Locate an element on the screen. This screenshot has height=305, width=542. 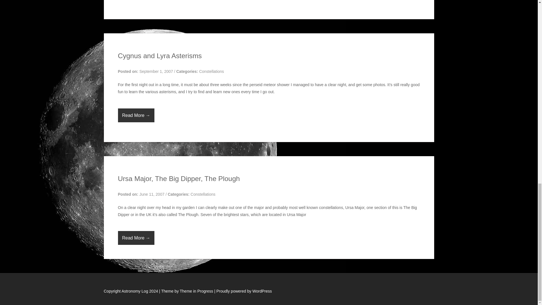
More is located at coordinates (136, 238).